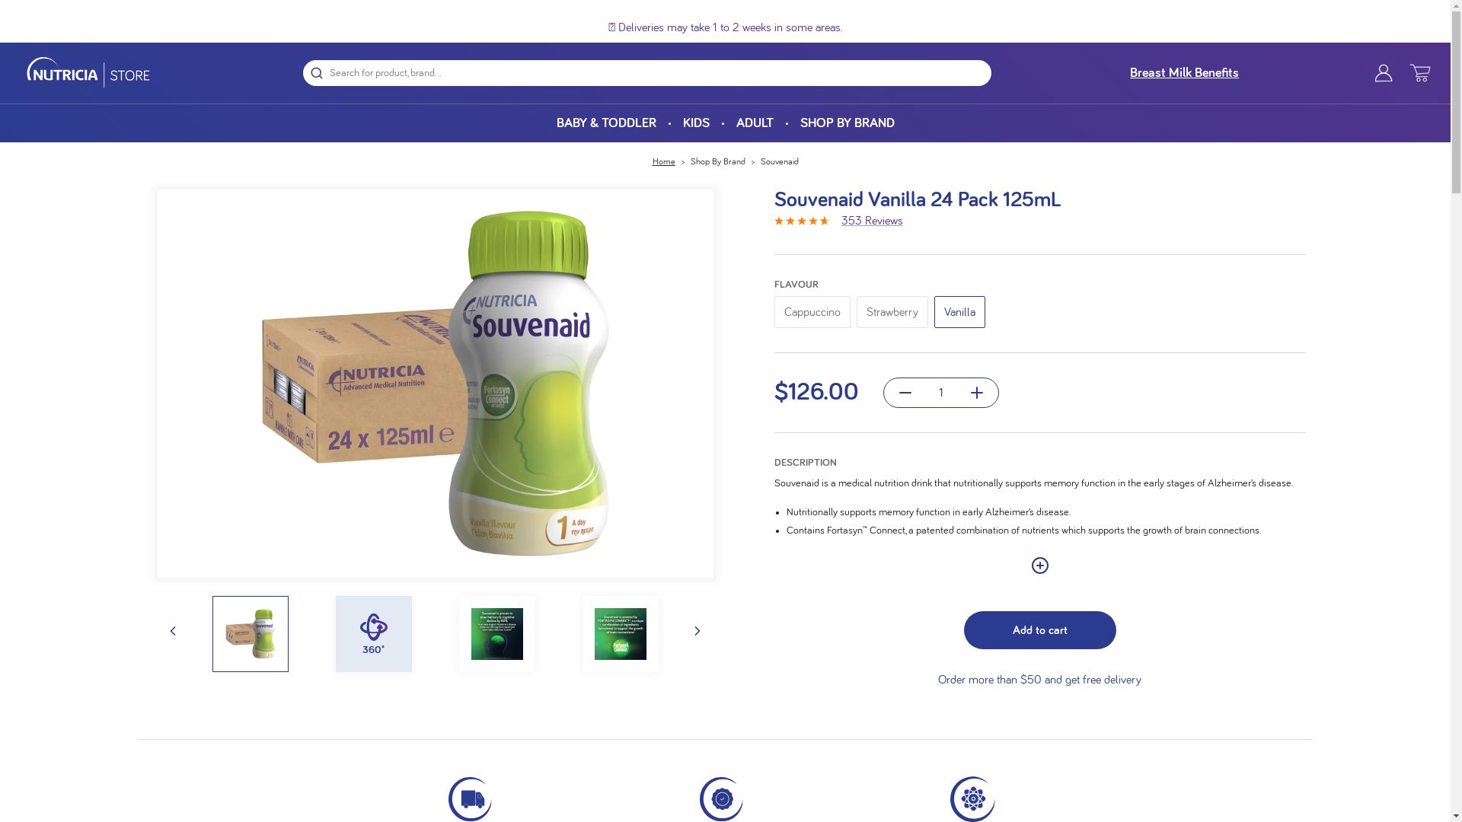 The width and height of the screenshot is (1462, 822). What do you see at coordinates (895, 309) in the screenshot?
I see `Strawberry` at bounding box center [895, 309].